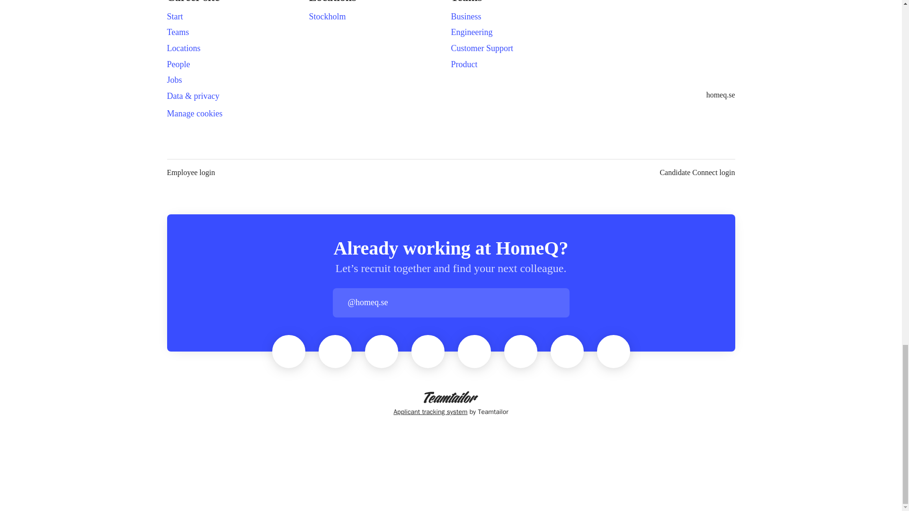 The height and width of the screenshot is (511, 909). What do you see at coordinates (178, 64) in the screenshot?
I see `People` at bounding box center [178, 64].